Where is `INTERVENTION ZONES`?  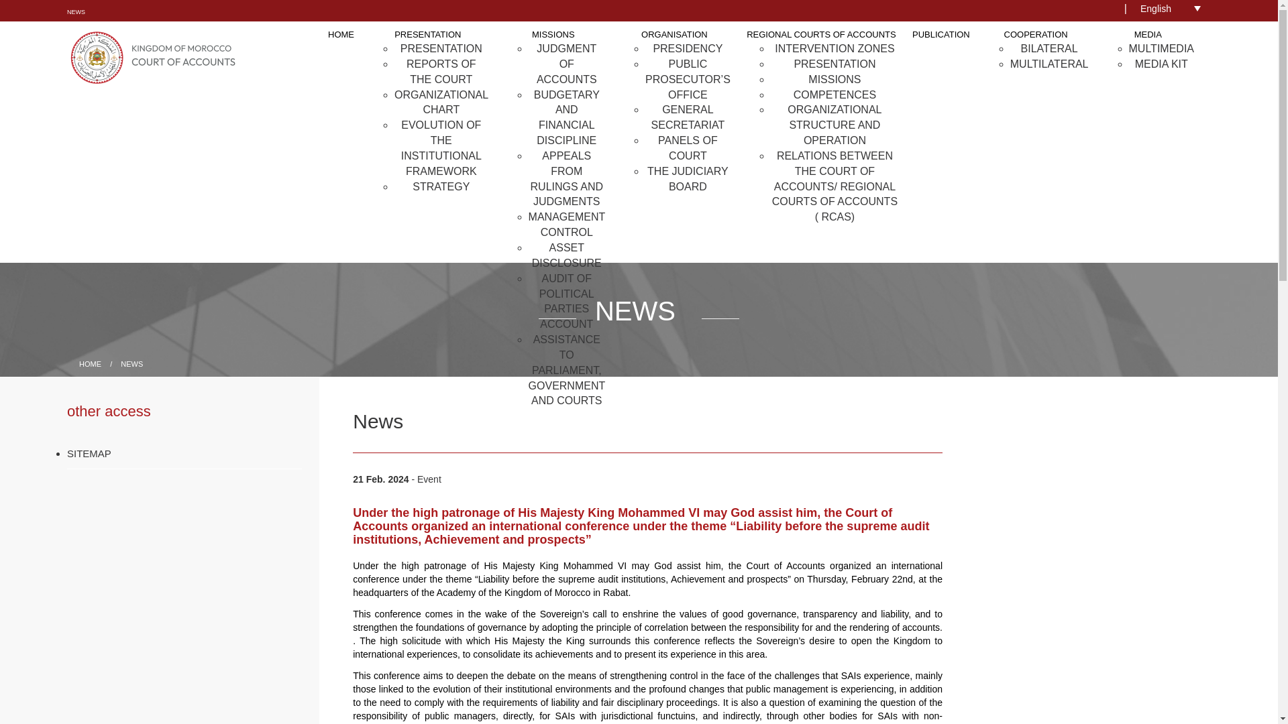 INTERVENTION ZONES is located at coordinates (835, 48).